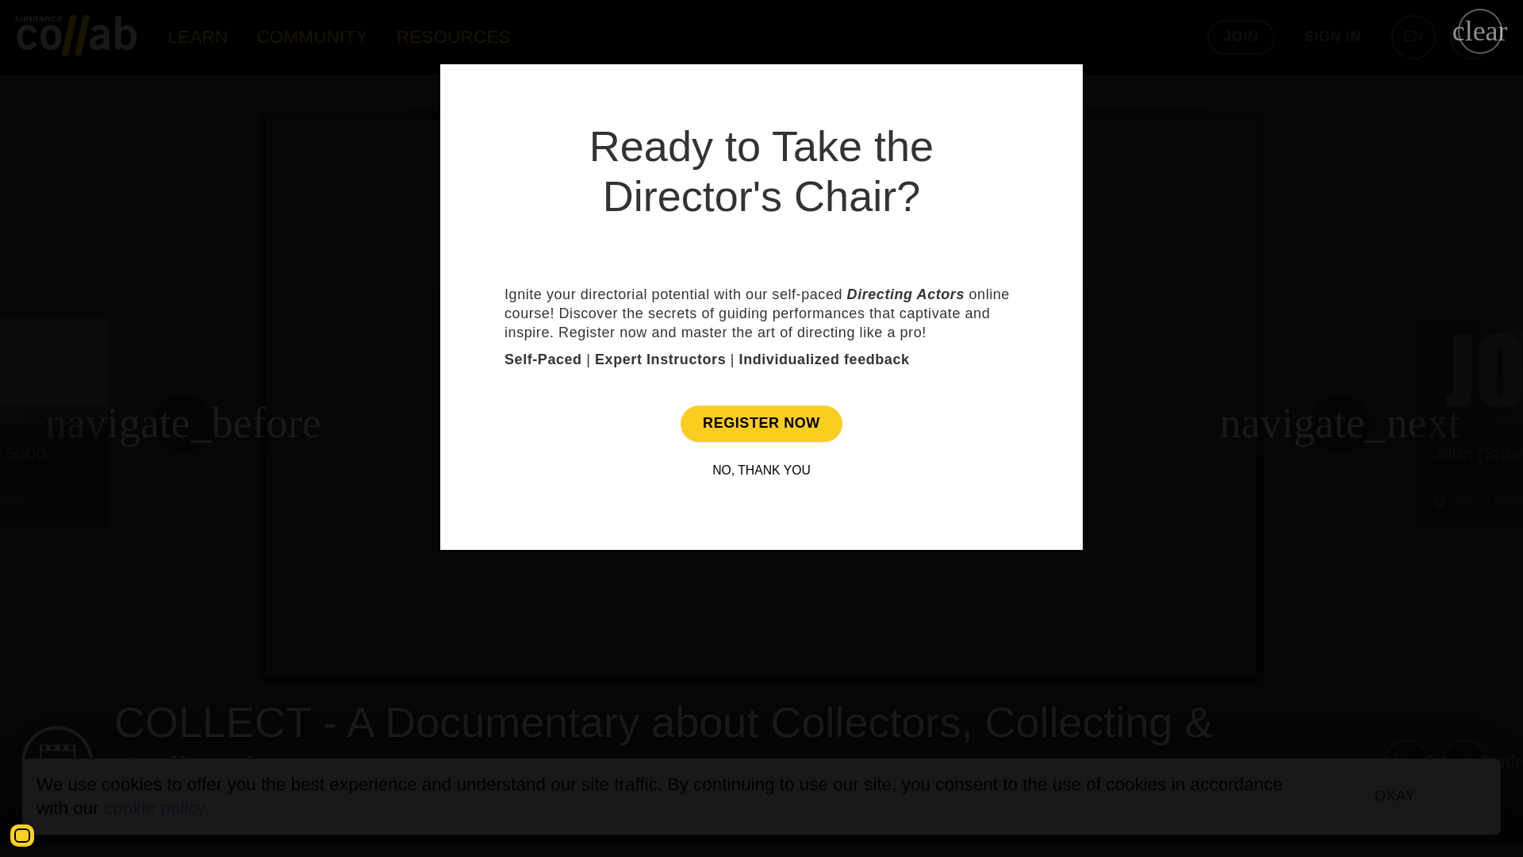 The width and height of the screenshot is (1523, 857). Describe the element at coordinates (54, 424) in the screenshot. I see `EN` at that location.